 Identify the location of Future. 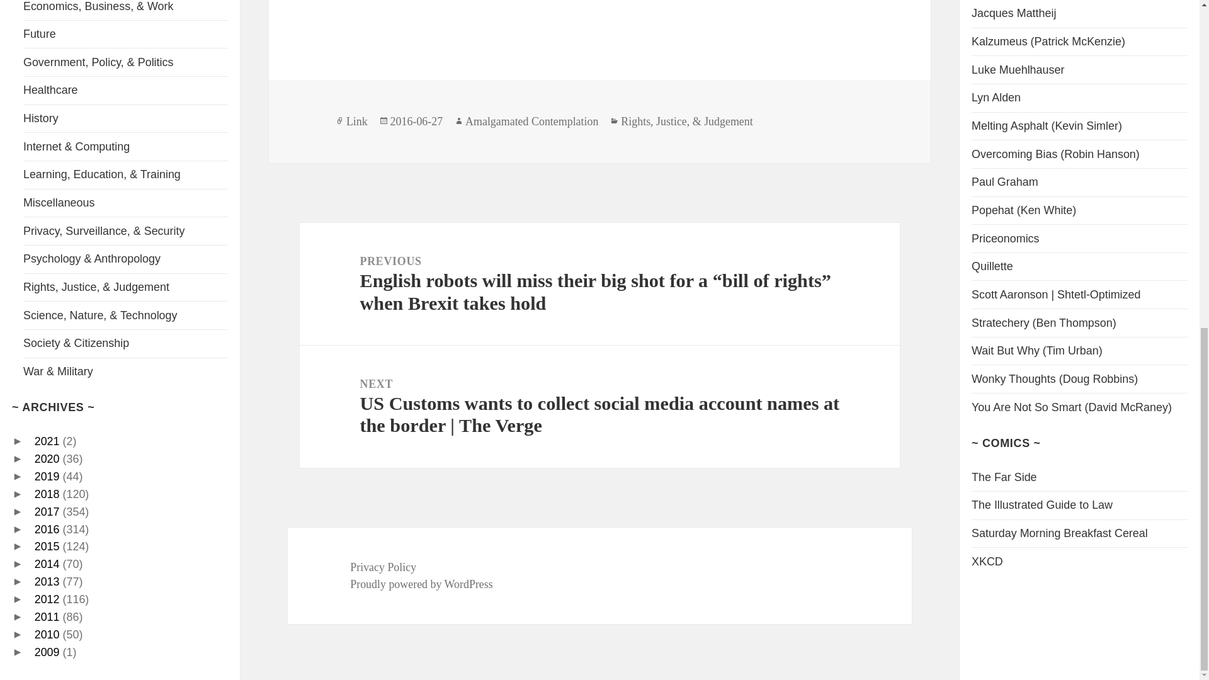
(39, 34).